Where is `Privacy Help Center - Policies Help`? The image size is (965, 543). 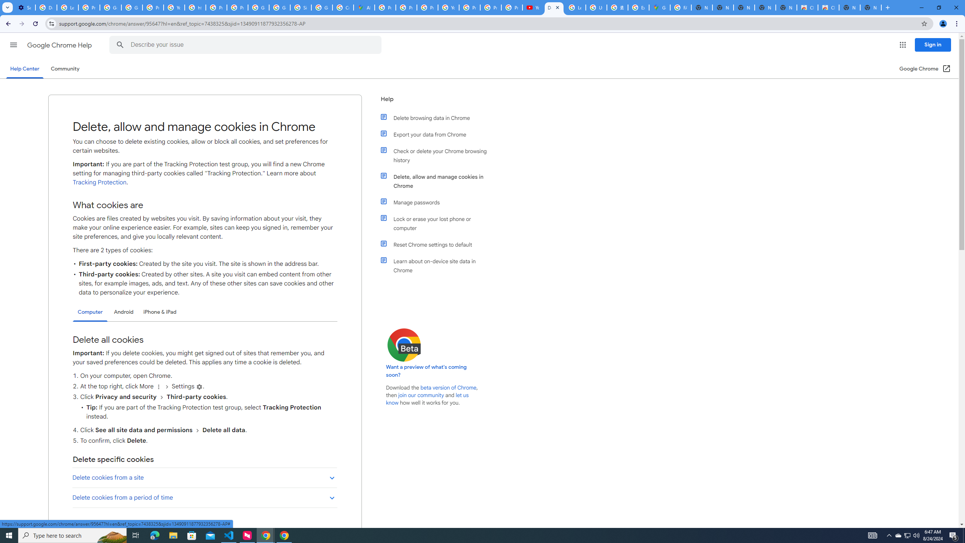 Privacy Help Center - Policies Help is located at coordinates (427, 8).